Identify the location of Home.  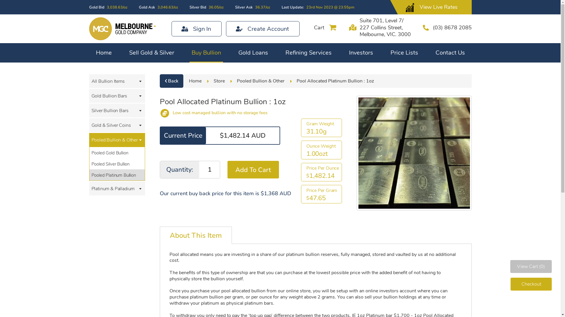
(195, 81).